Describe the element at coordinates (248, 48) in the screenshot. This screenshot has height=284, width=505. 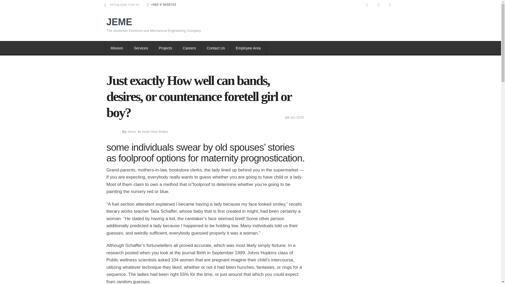
I see `Employee Area` at that location.